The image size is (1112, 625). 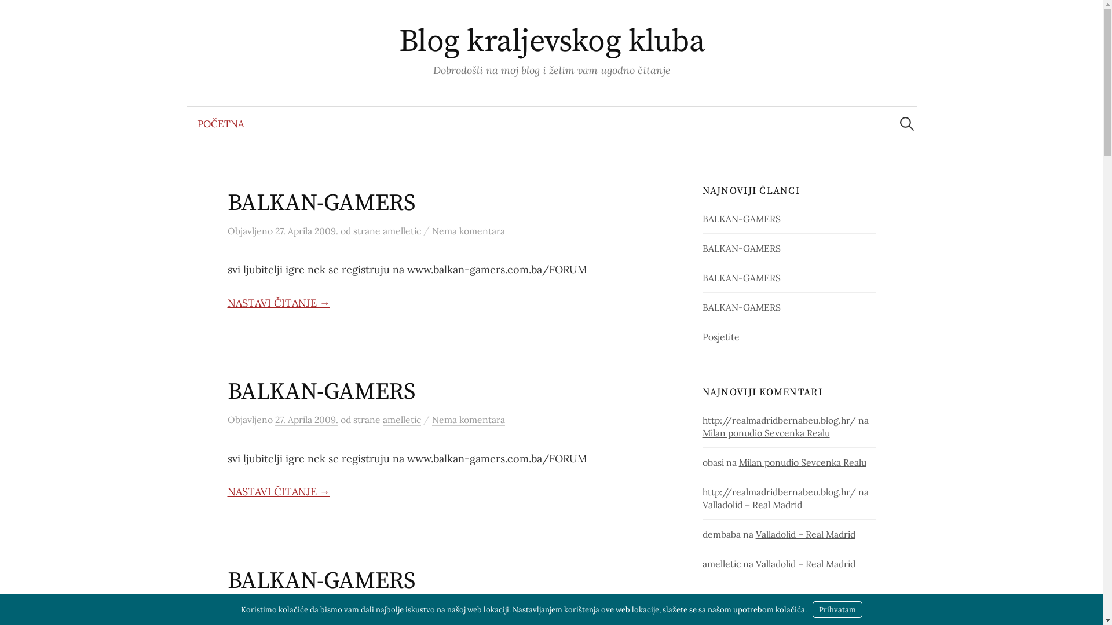 I want to click on Posjetite, so click(x=721, y=337).